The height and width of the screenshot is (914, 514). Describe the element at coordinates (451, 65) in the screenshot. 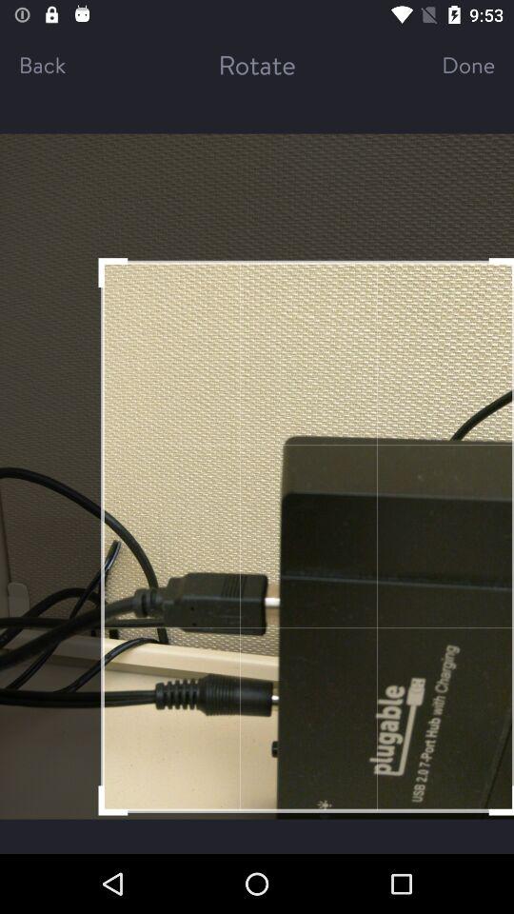

I see `turn off the icon next to the rotate` at that location.